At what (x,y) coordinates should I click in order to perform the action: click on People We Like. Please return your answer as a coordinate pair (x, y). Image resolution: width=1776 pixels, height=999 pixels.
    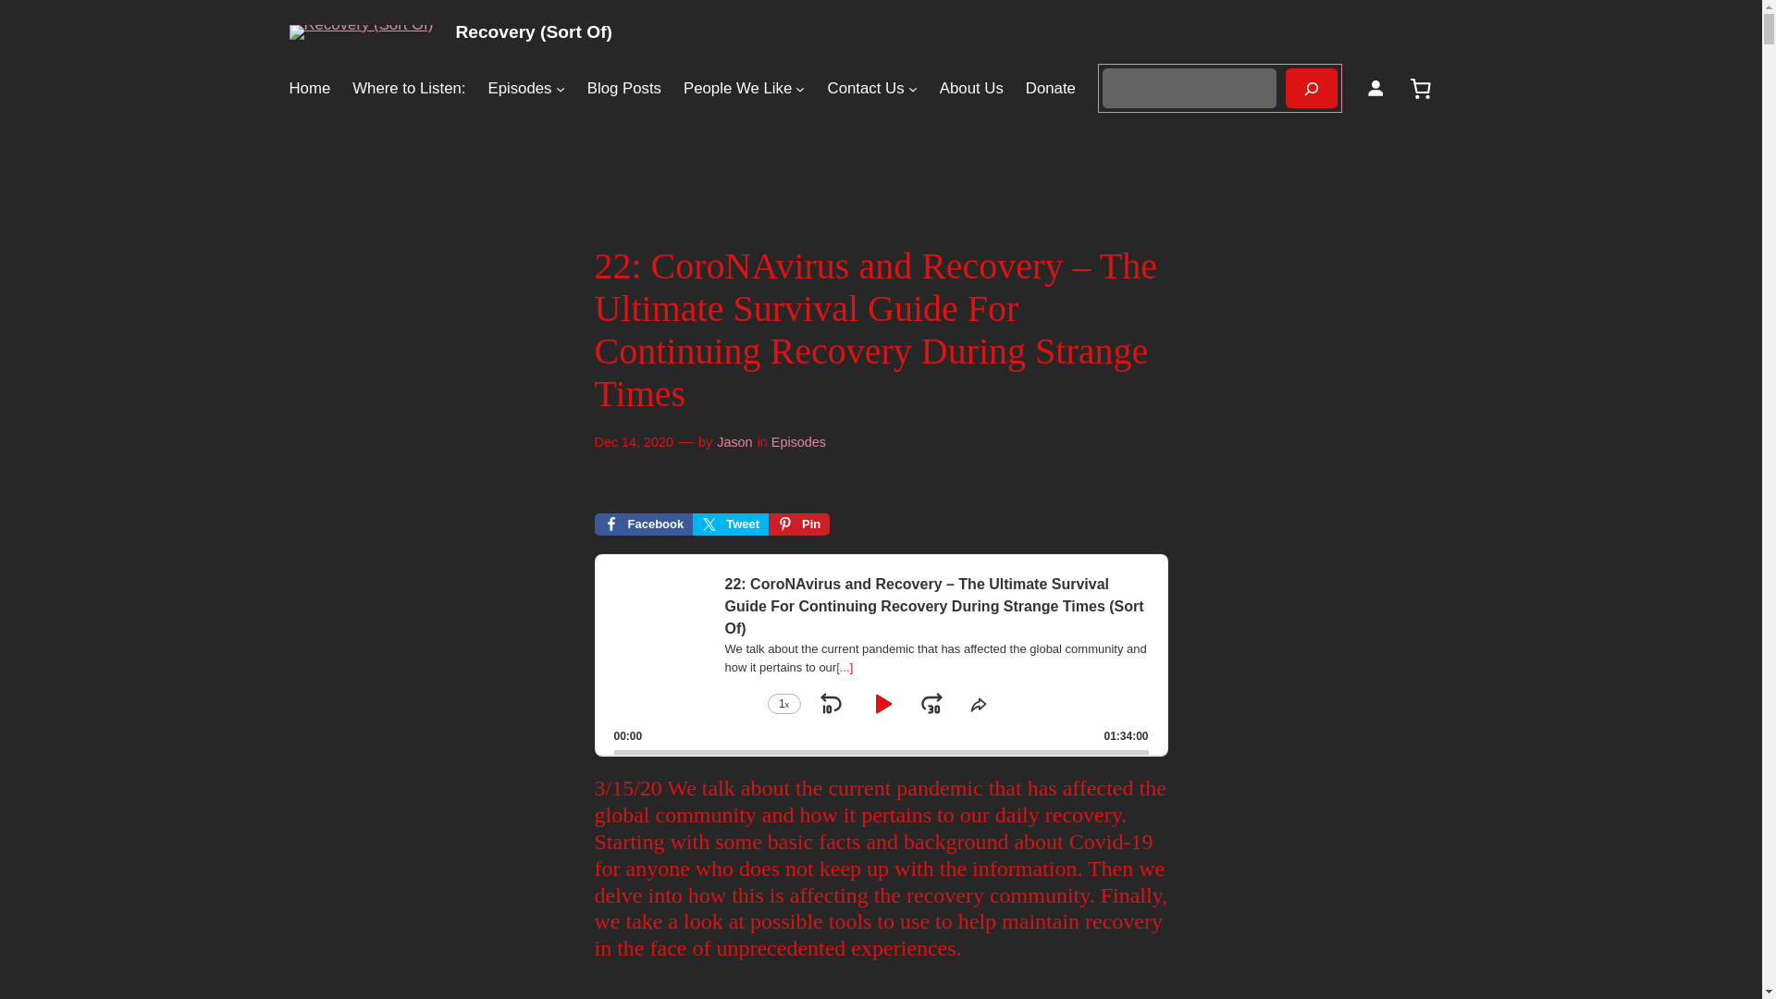
    Looking at the image, I should click on (738, 89).